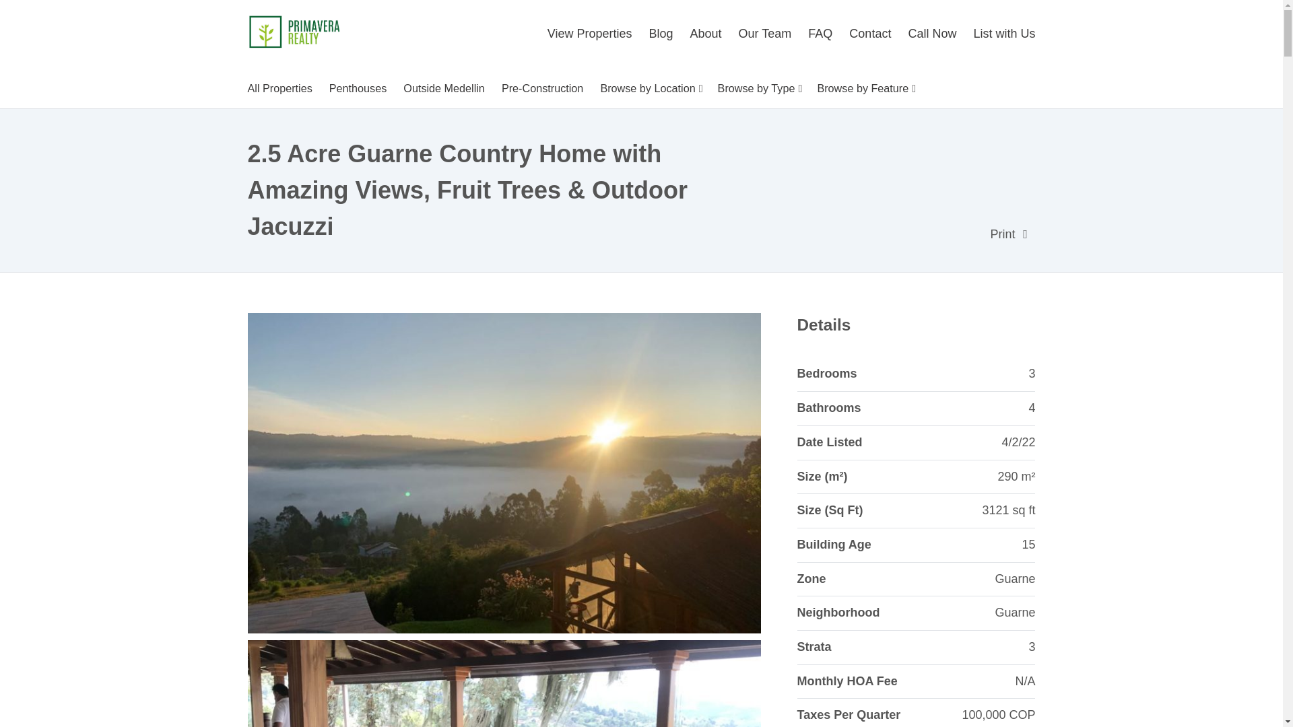 The image size is (1293, 727). Describe the element at coordinates (765, 34) in the screenshot. I see `Our Team` at that location.